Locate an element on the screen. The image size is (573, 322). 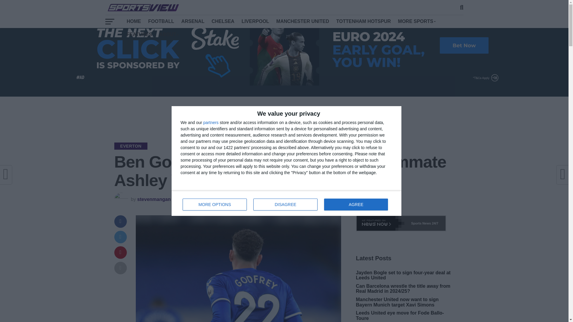
DISAGREE is located at coordinates (285, 205).